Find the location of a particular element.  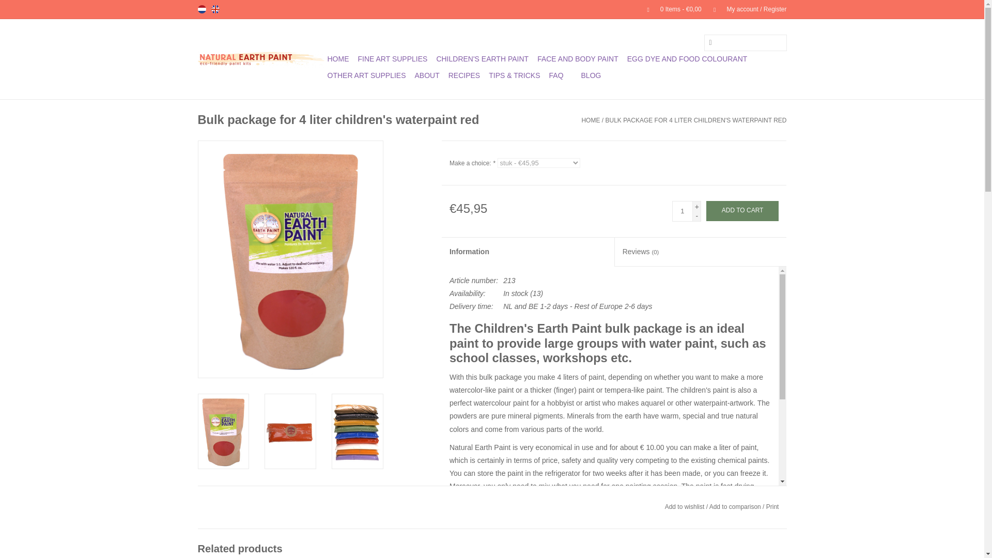

ABOUT is located at coordinates (427, 75).